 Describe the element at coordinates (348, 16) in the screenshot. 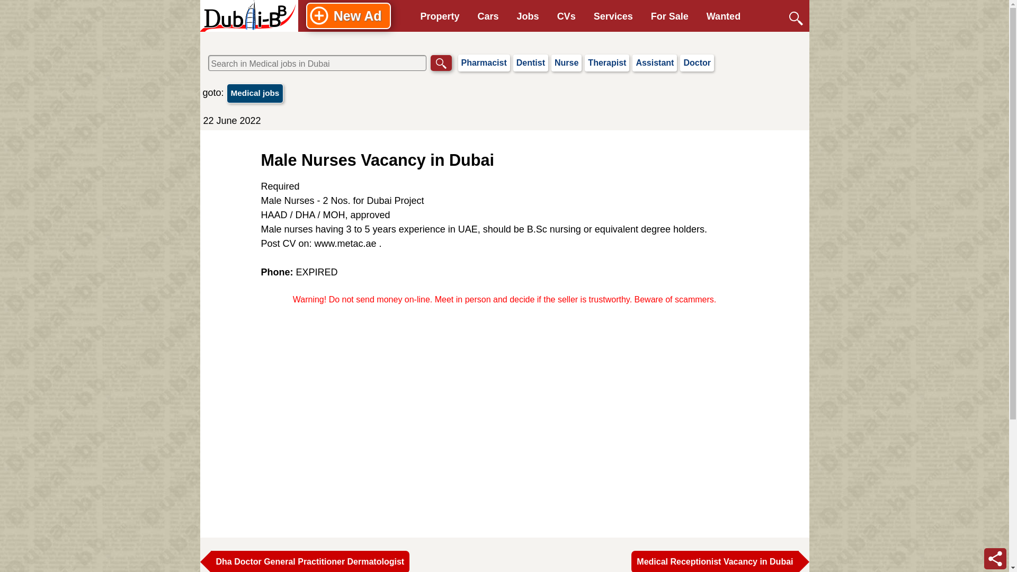

I see `Create a new advert on Dubai-BB FREE` at that location.